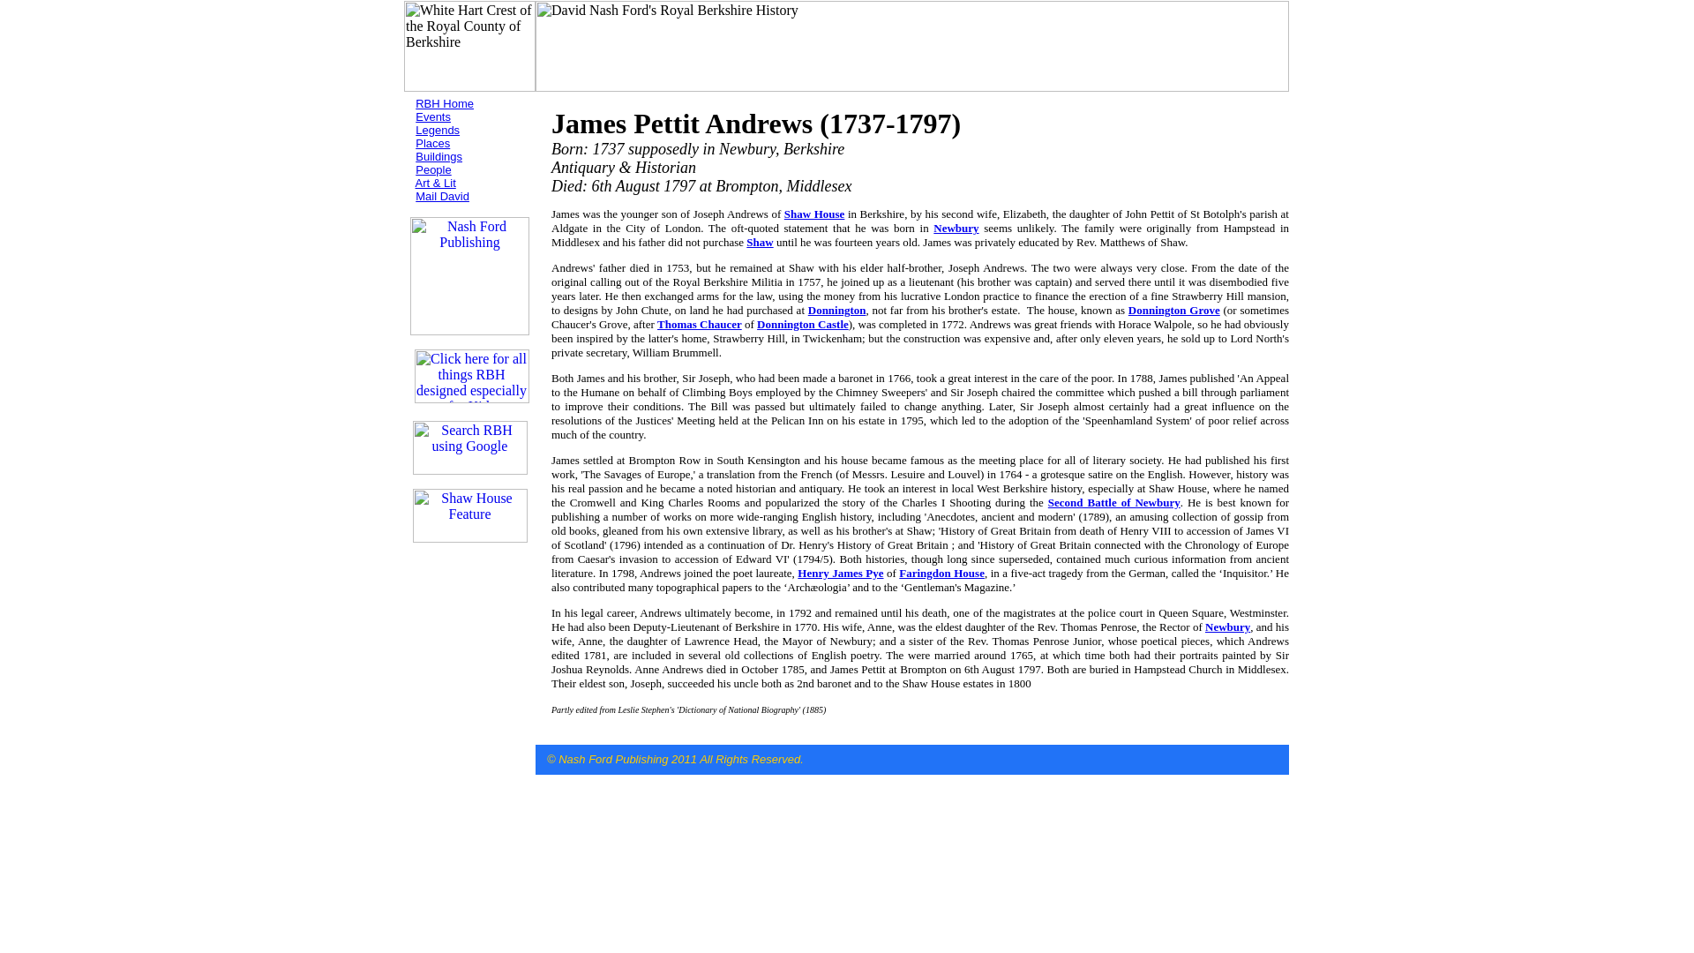 This screenshot has width=1694, height=953. What do you see at coordinates (432, 169) in the screenshot?
I see `People` at bounding box center [432, 169].